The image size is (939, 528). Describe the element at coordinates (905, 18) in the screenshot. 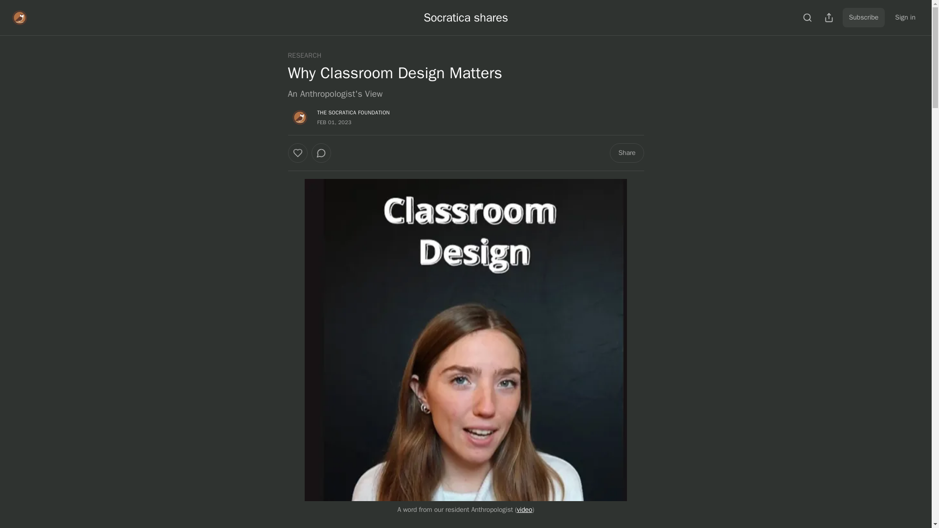

I see `Sign in` at that location.